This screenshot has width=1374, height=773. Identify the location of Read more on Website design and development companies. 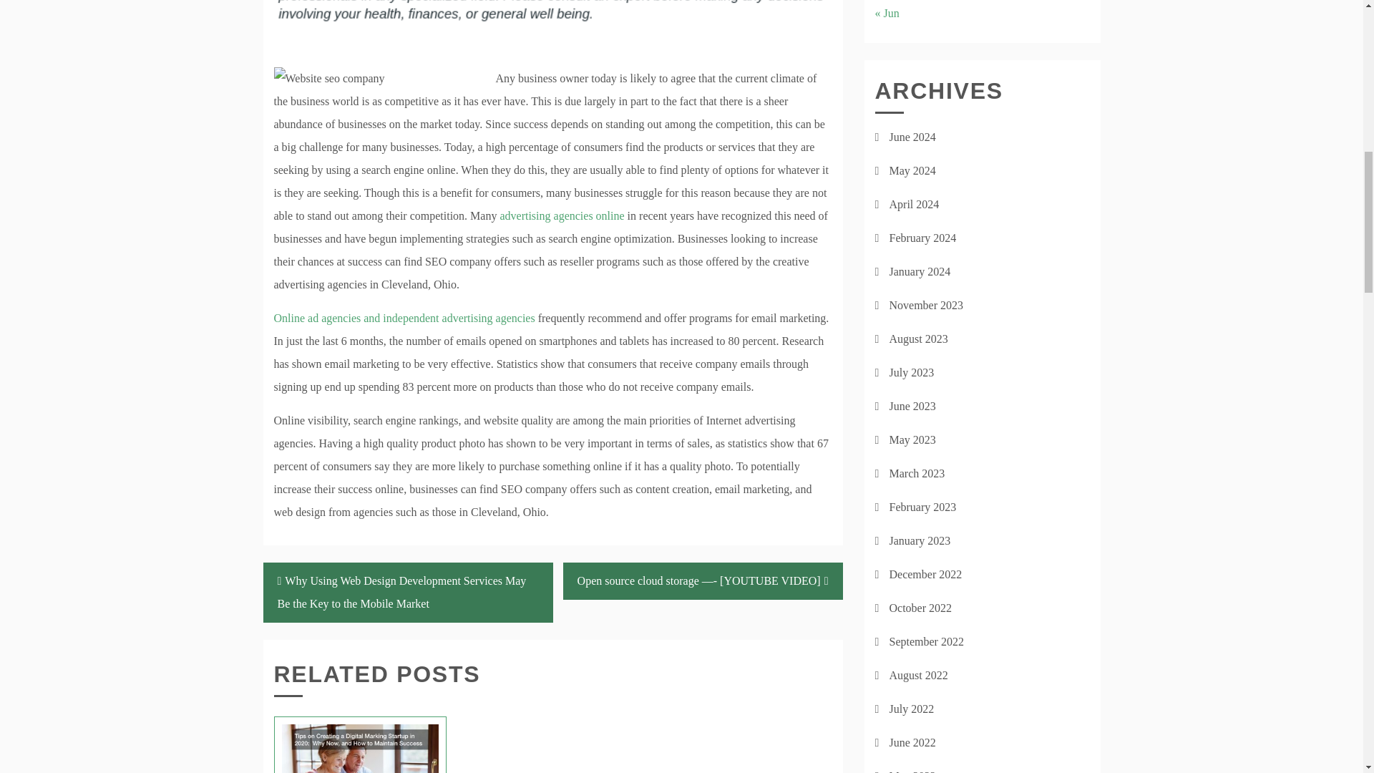
(404, 318).